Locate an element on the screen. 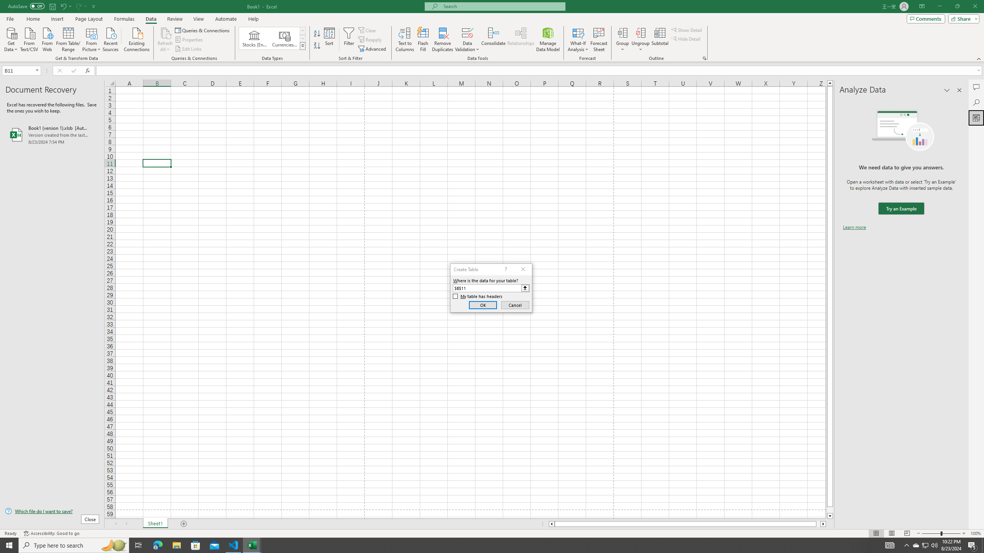 Image resolution: width=984 pixels, height=553 pixels. Task Pane Options is located at coordinates (947, 90).